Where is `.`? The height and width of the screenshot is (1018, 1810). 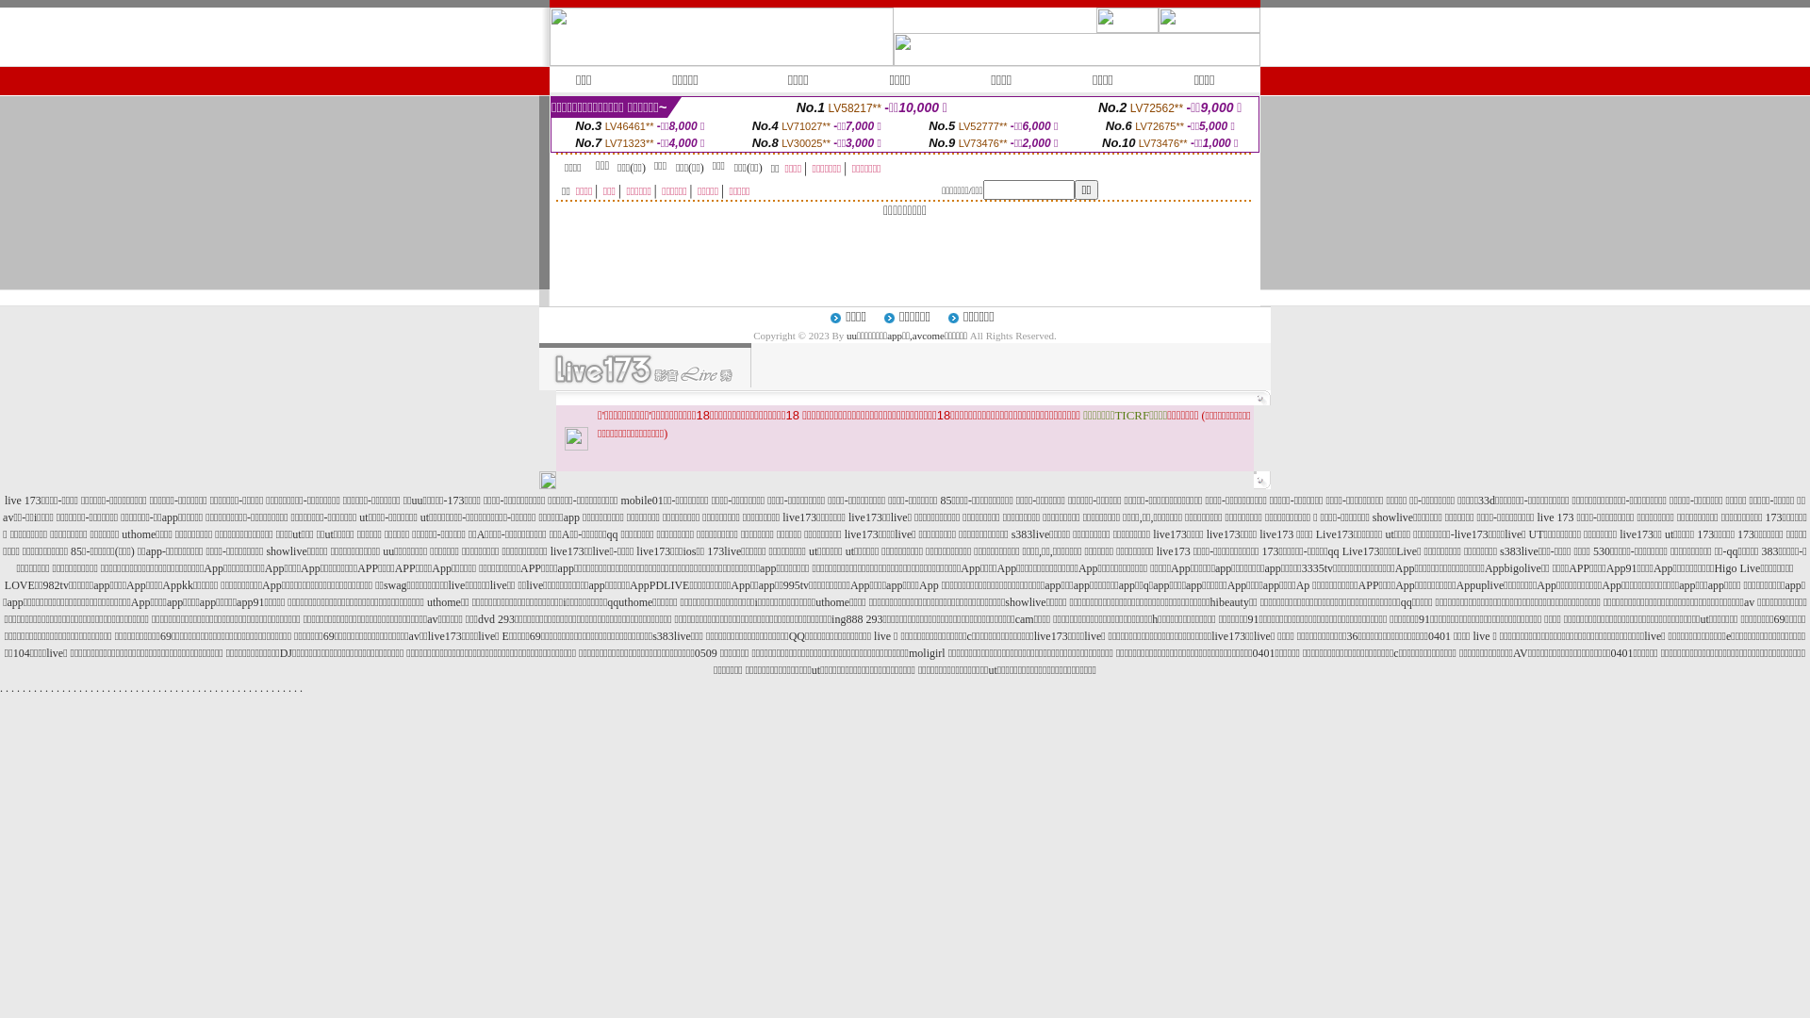
. is located at coordinates (268, 688).